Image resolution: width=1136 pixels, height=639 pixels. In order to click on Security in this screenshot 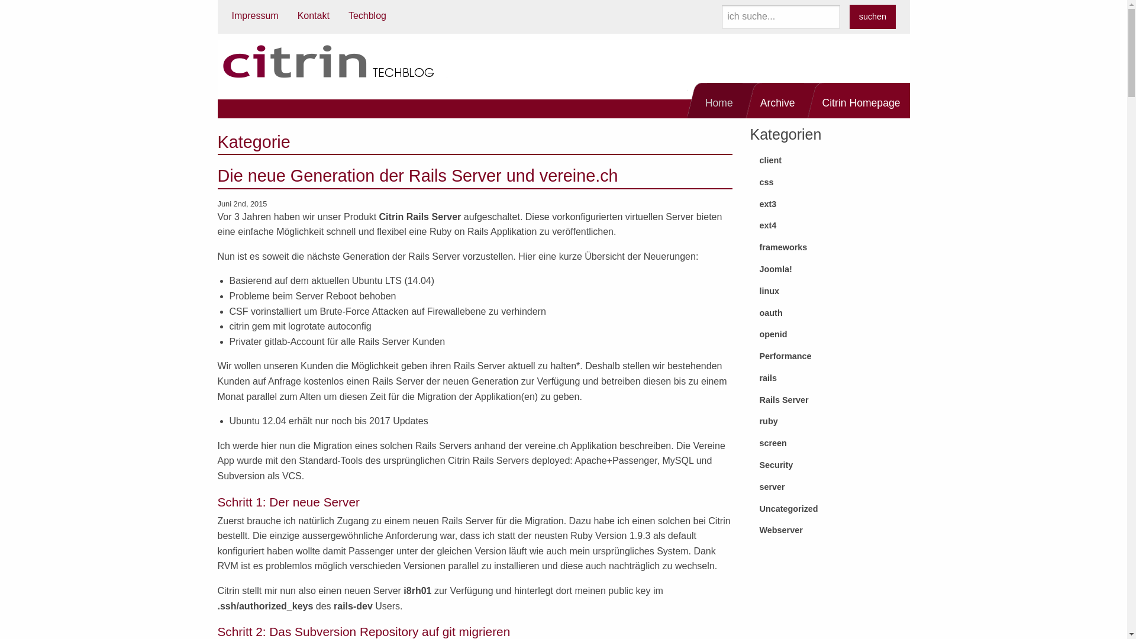, I will do `click(830, 465)`.